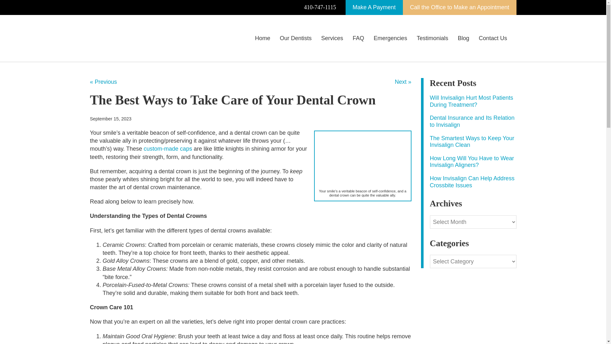 This screenshot has width=611, height=344. Describe the element at coordinates (493, 38) in the screenshot. I see `Contact Us` at that location.